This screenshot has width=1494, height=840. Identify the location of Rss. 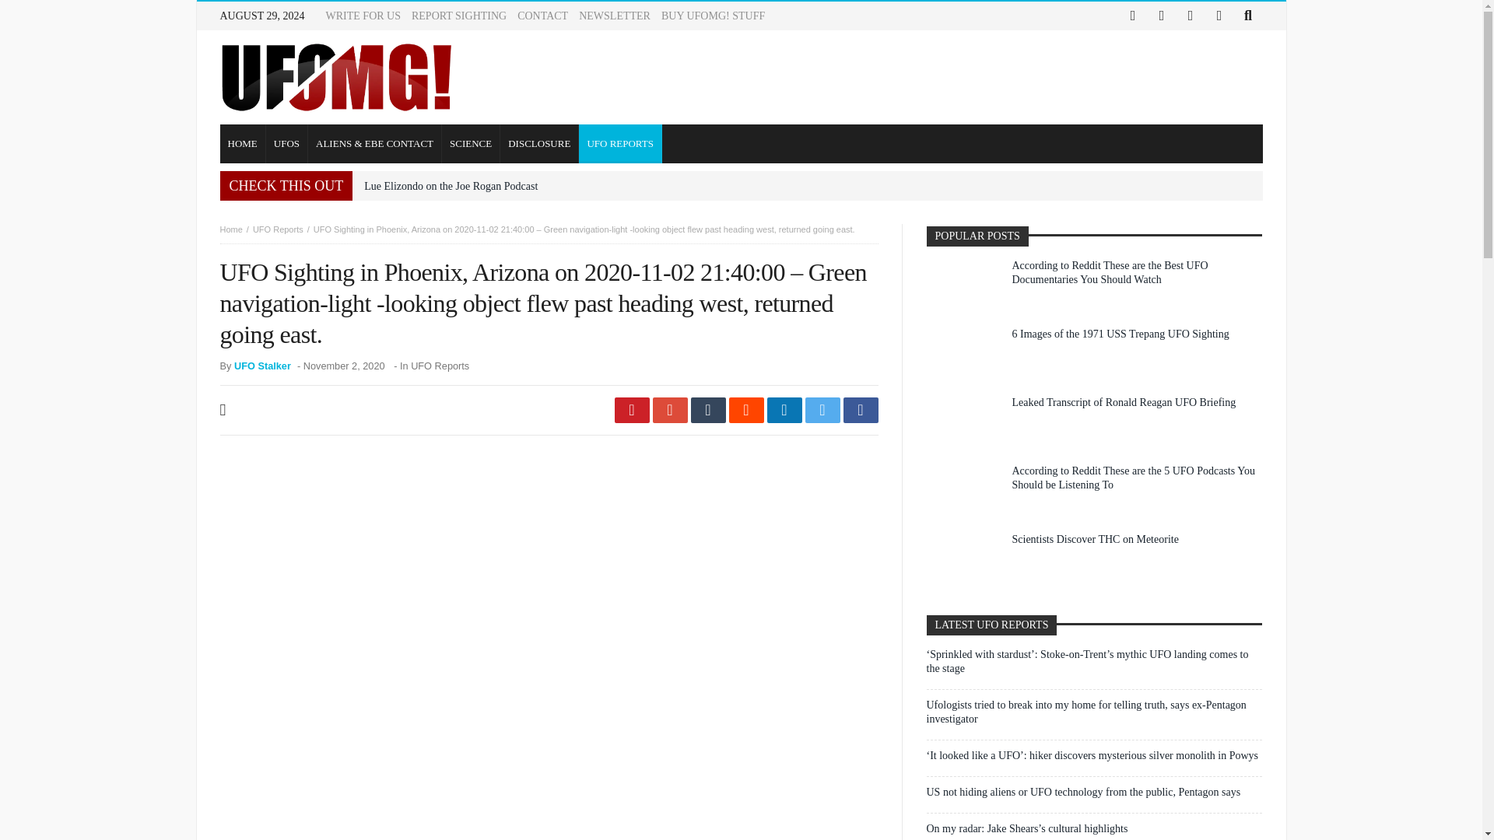
(1219, 16).